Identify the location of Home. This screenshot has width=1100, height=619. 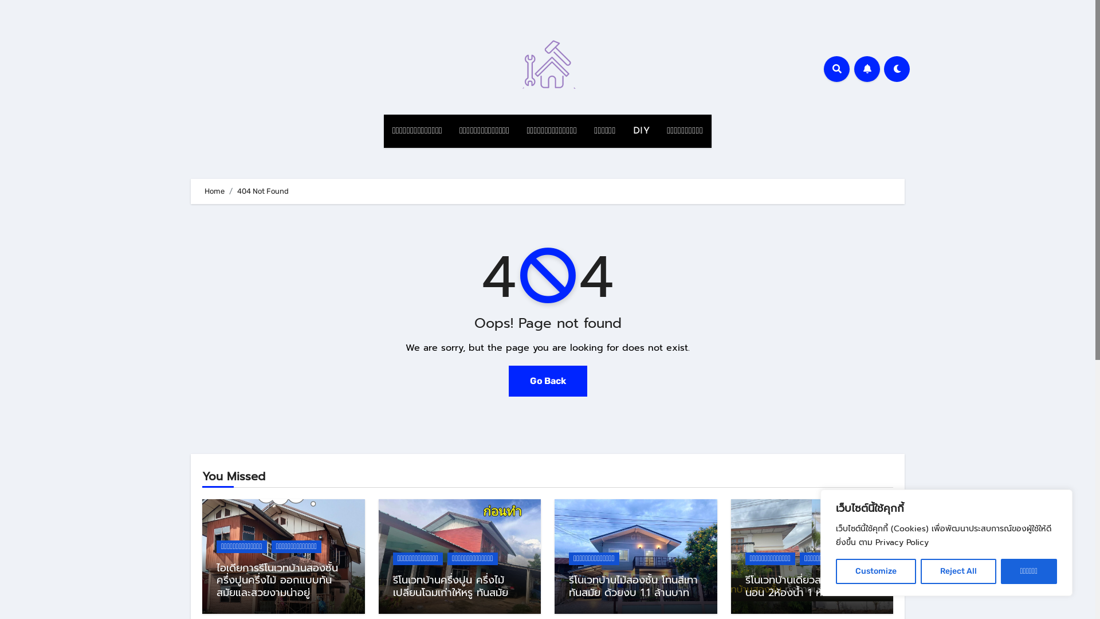
(214, 191).